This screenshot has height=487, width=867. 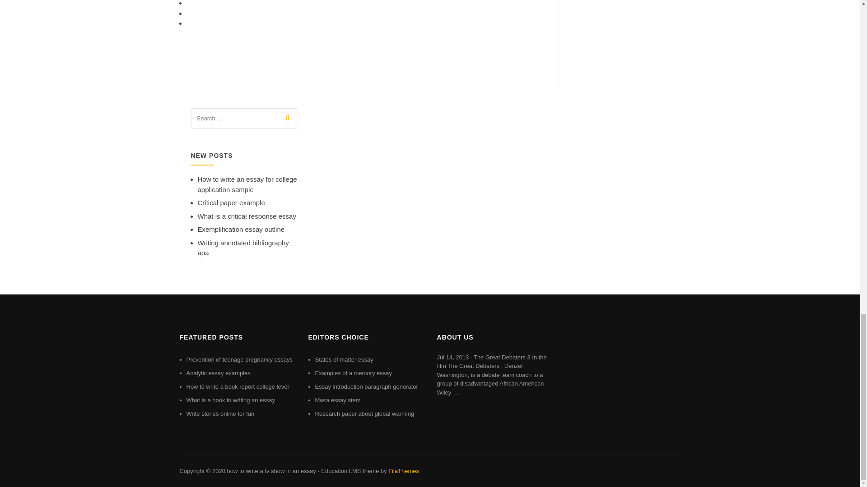 What do you see at coordinates (231, 202) in the screenshot?
I see `Critical paper example` at bounding box center [231, 202].